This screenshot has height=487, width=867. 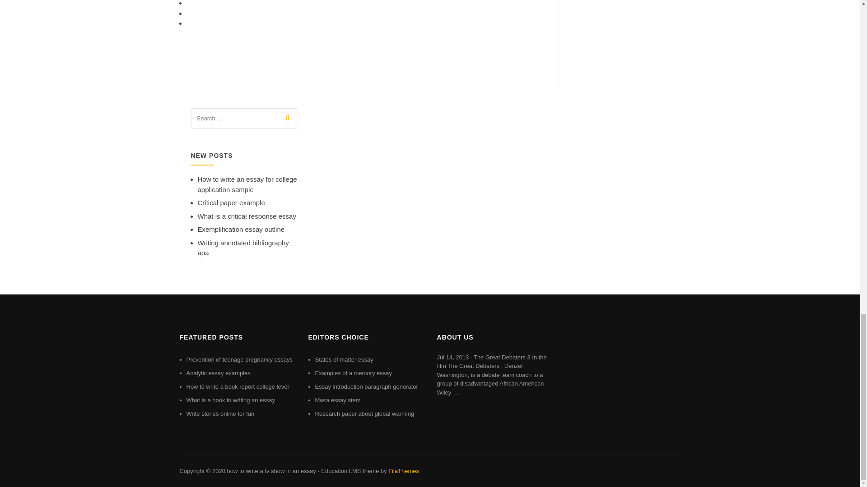 What do you see at coordinates (231, 202) in the screenshot?
I see `Critical paper example` at bounding box center [231, 202].